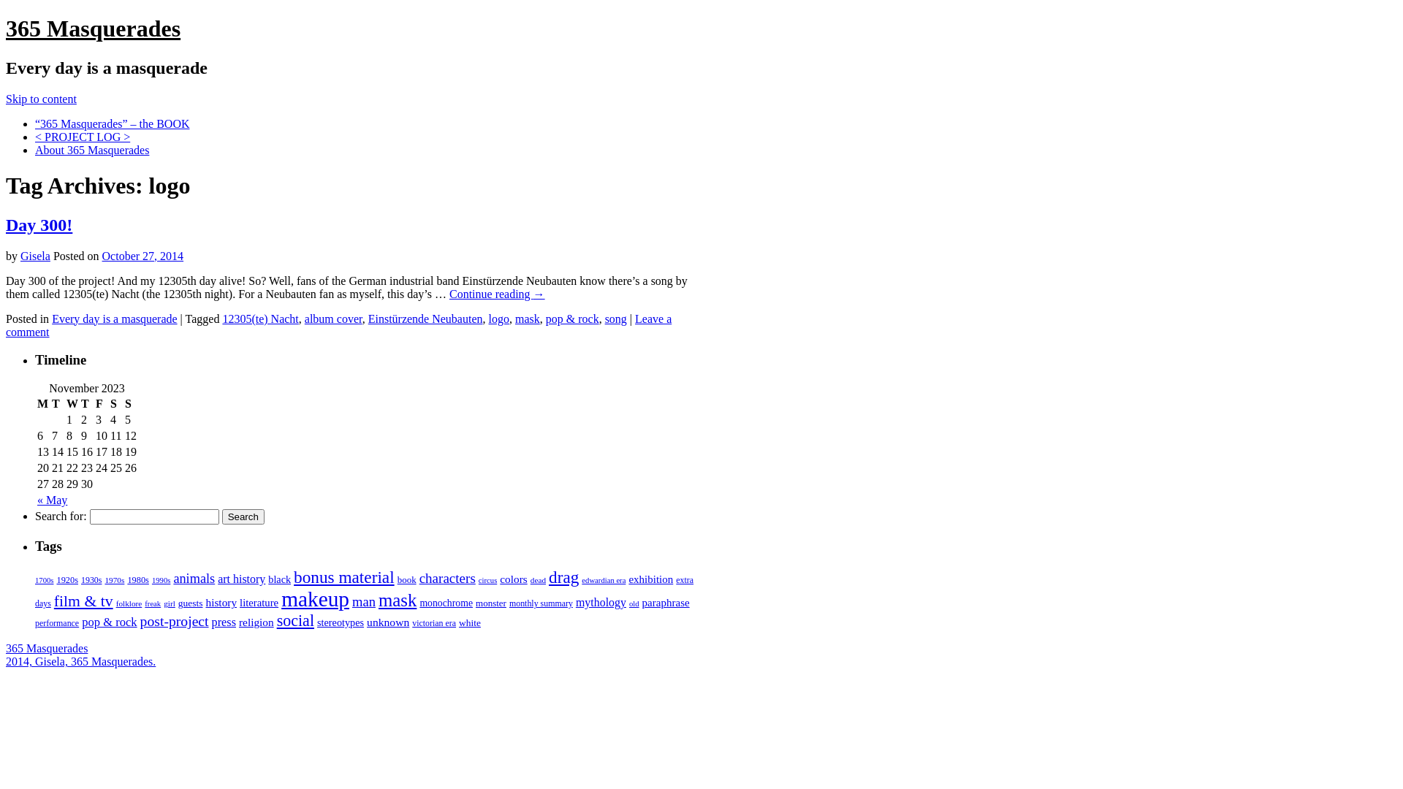 The height and width of the screenshot is (789, 1403). Describe the element at coordinates (447, 579) in the screenshot. I see `characters` at that location.